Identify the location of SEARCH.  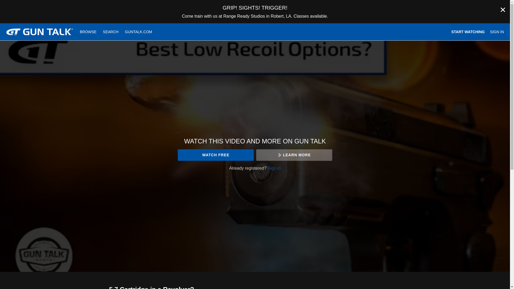
(111, 32).